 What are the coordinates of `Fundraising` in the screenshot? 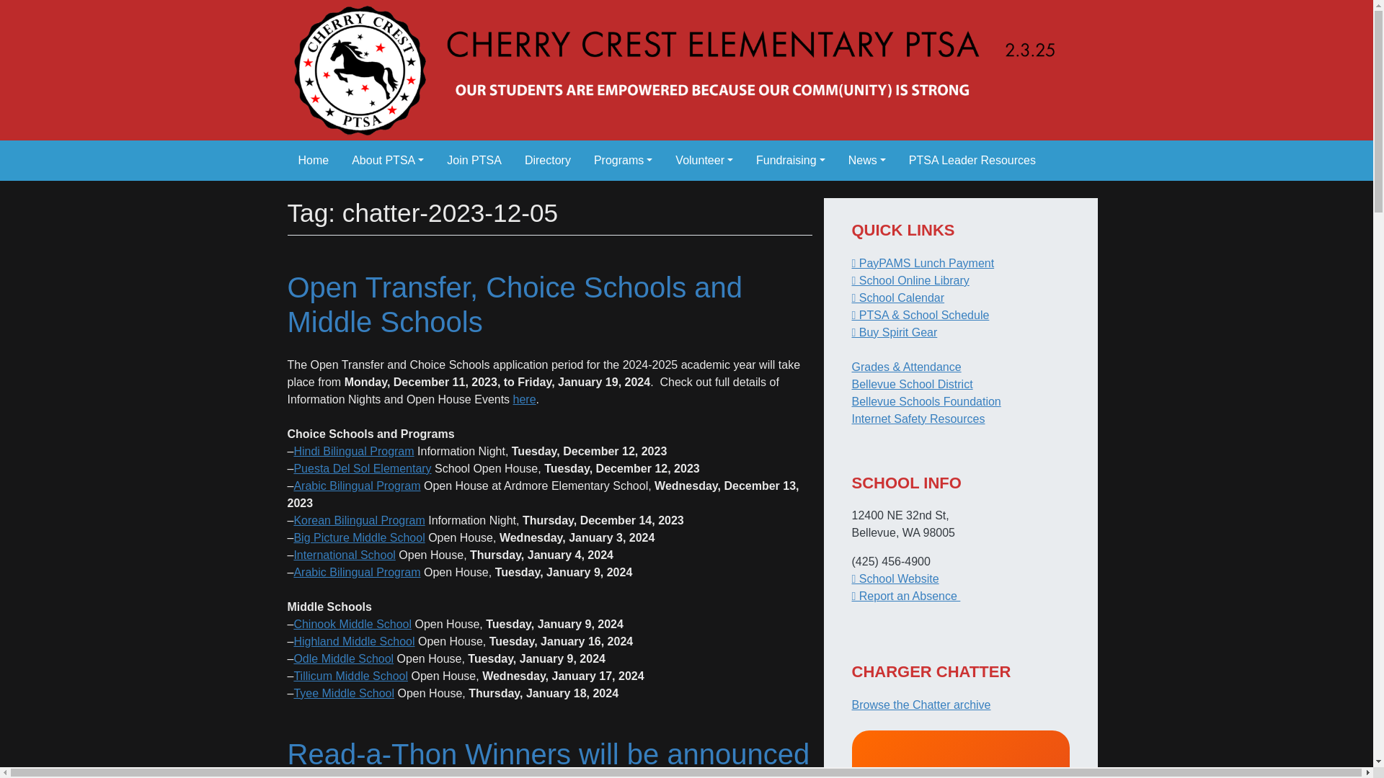 It's located at (790, 160).